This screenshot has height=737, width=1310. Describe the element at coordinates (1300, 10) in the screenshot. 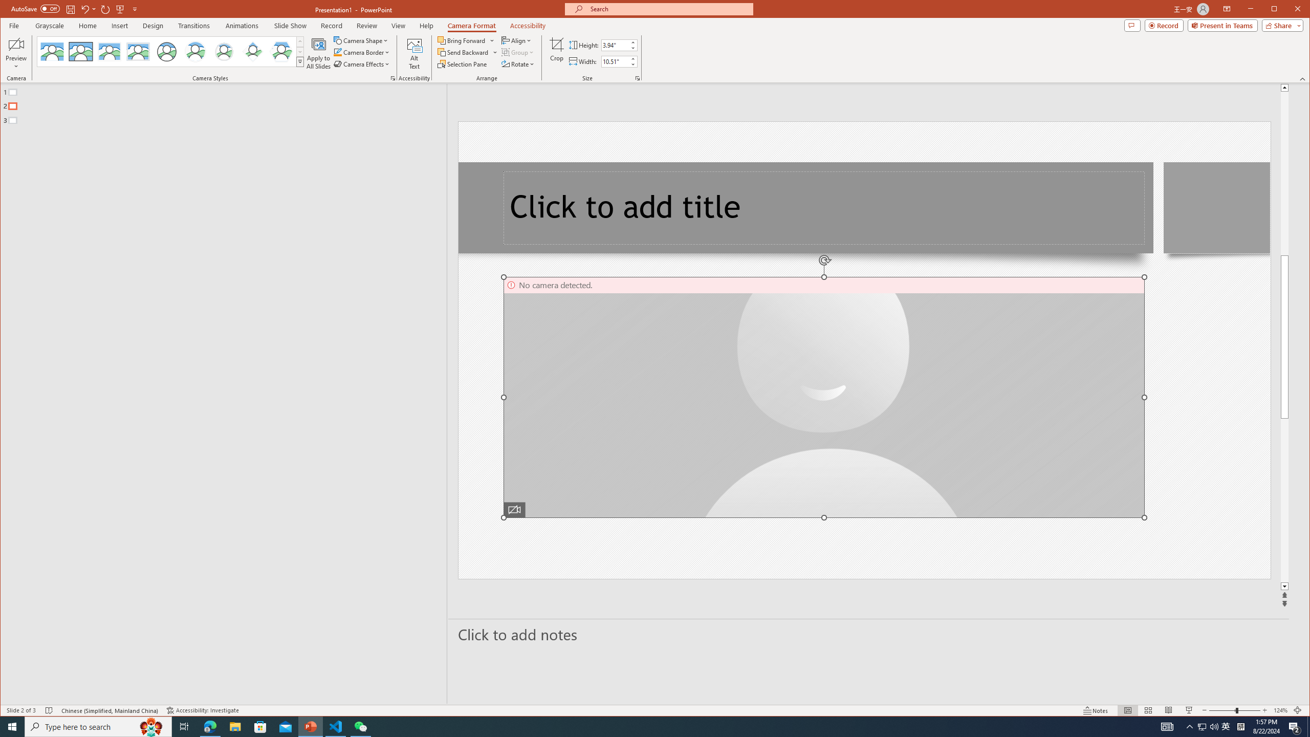

I see `Close` at that location.